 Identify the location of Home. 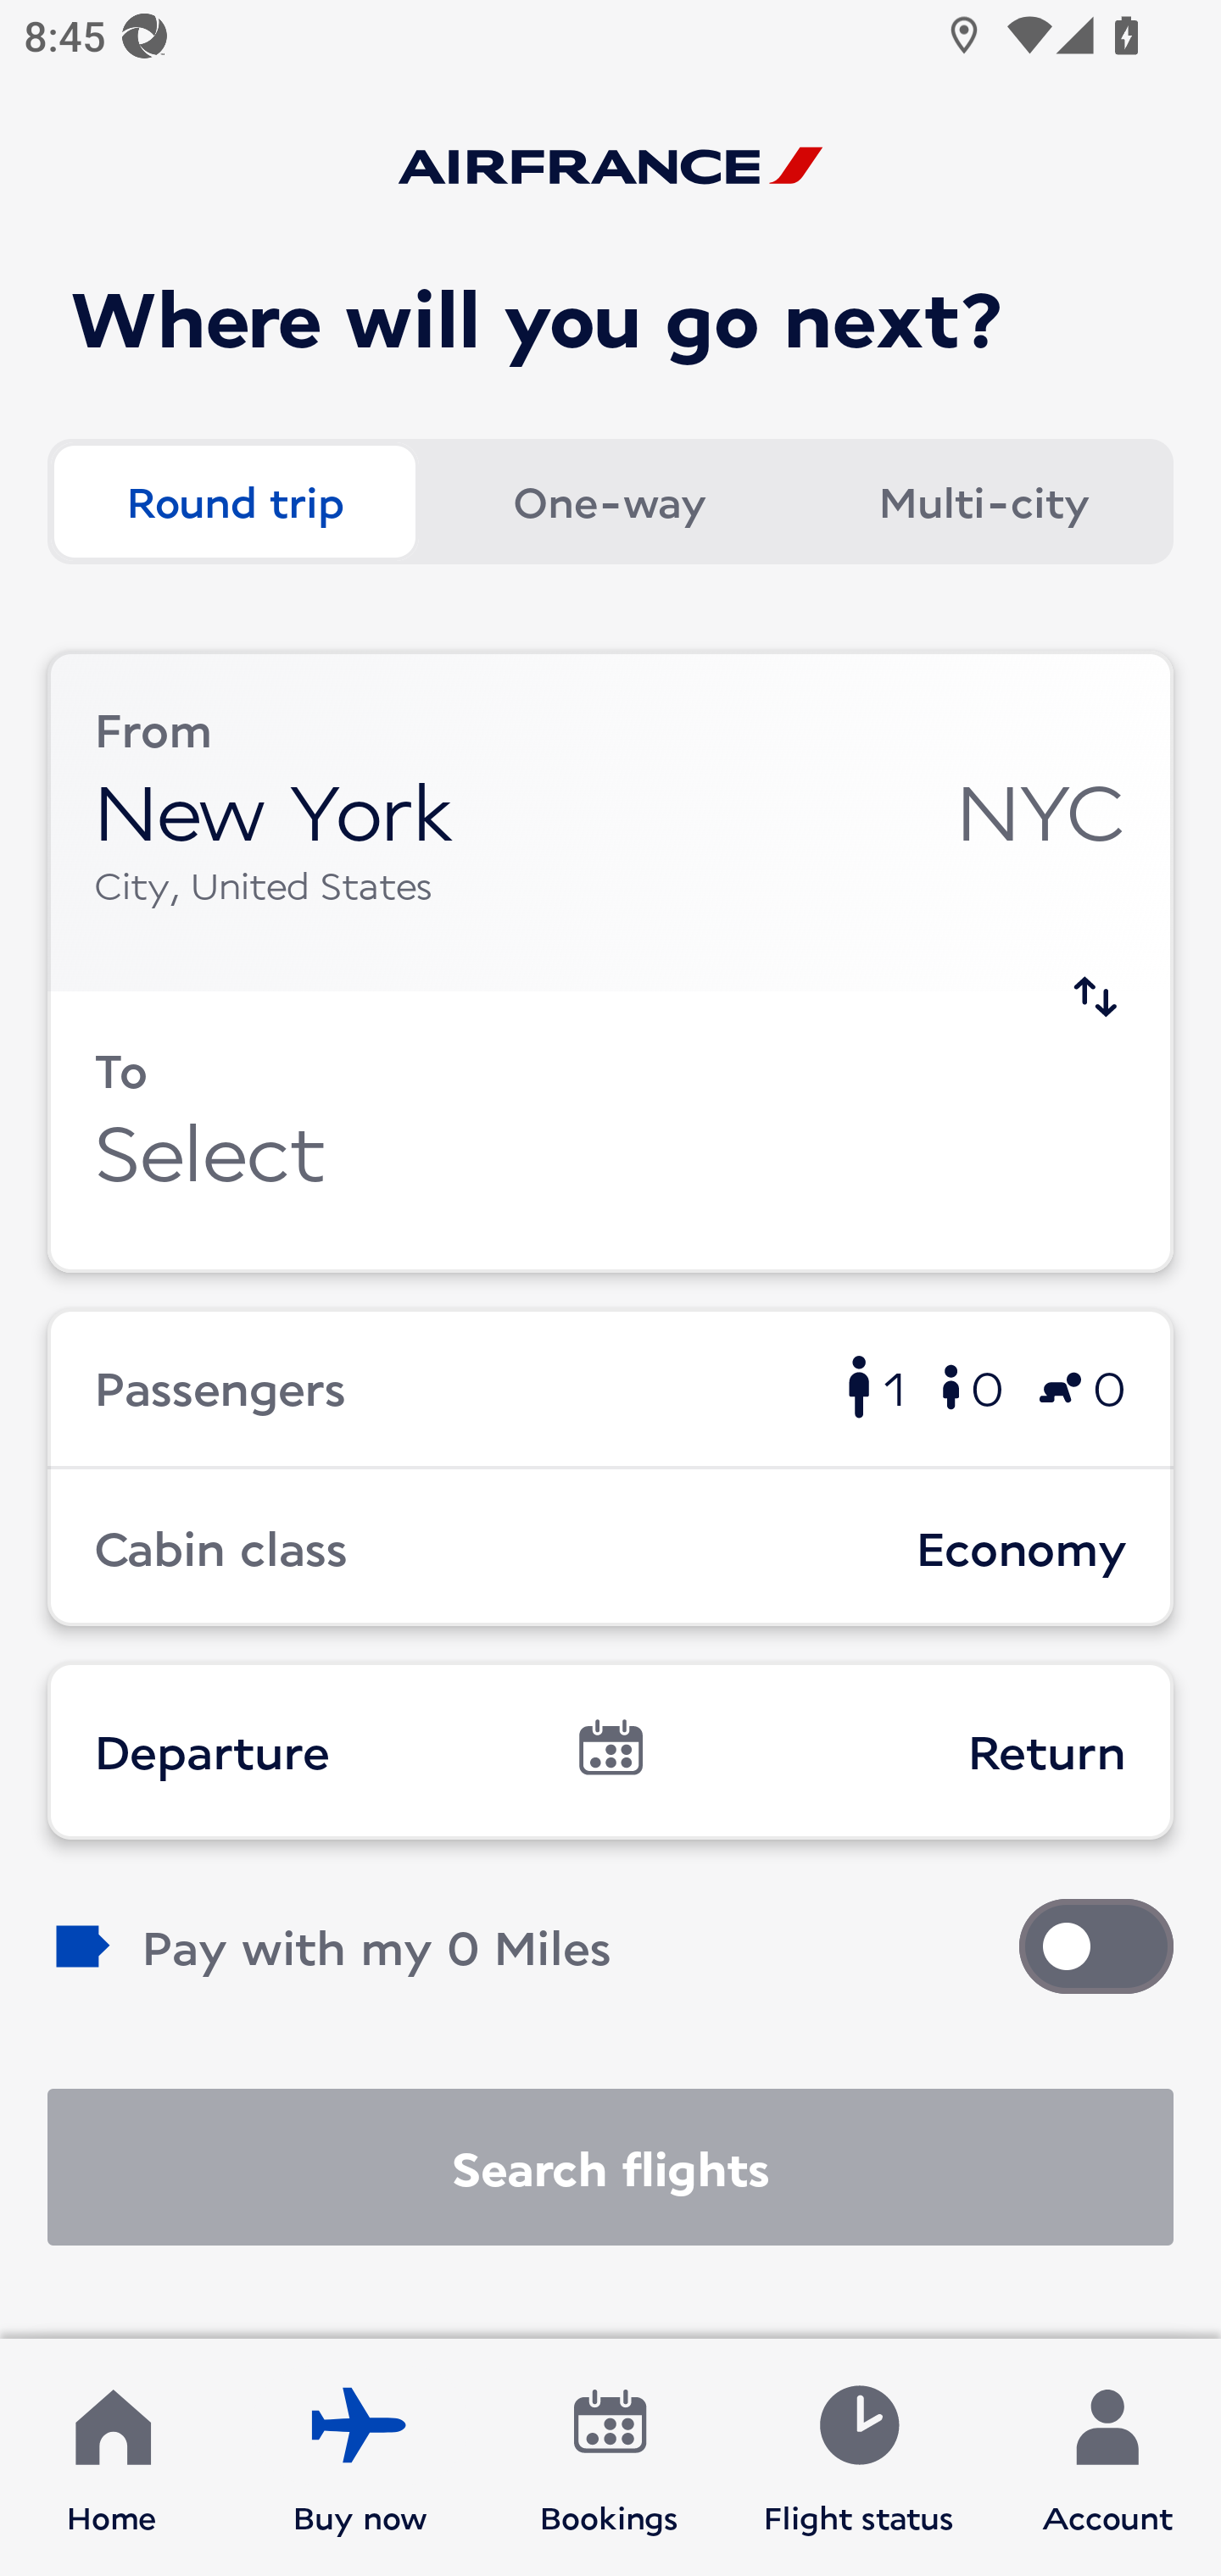
(112, 2457).